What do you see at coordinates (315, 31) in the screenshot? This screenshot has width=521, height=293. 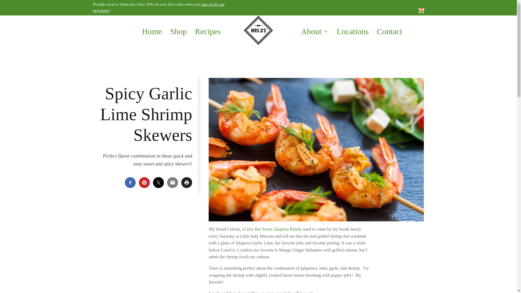 I see `About` at bounding box center [315, 31].